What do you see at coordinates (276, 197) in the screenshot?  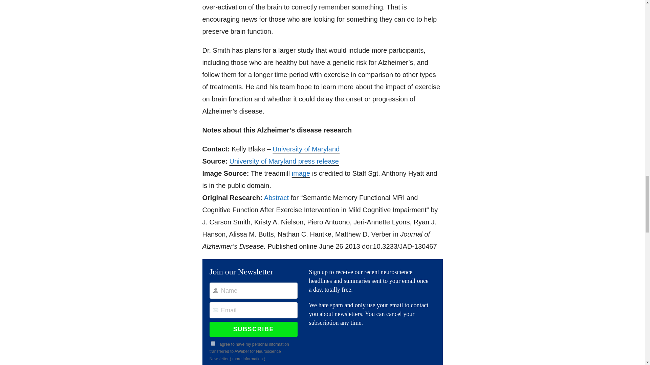 I see `alzheimer's journal research` at bounding box center [276, 197].